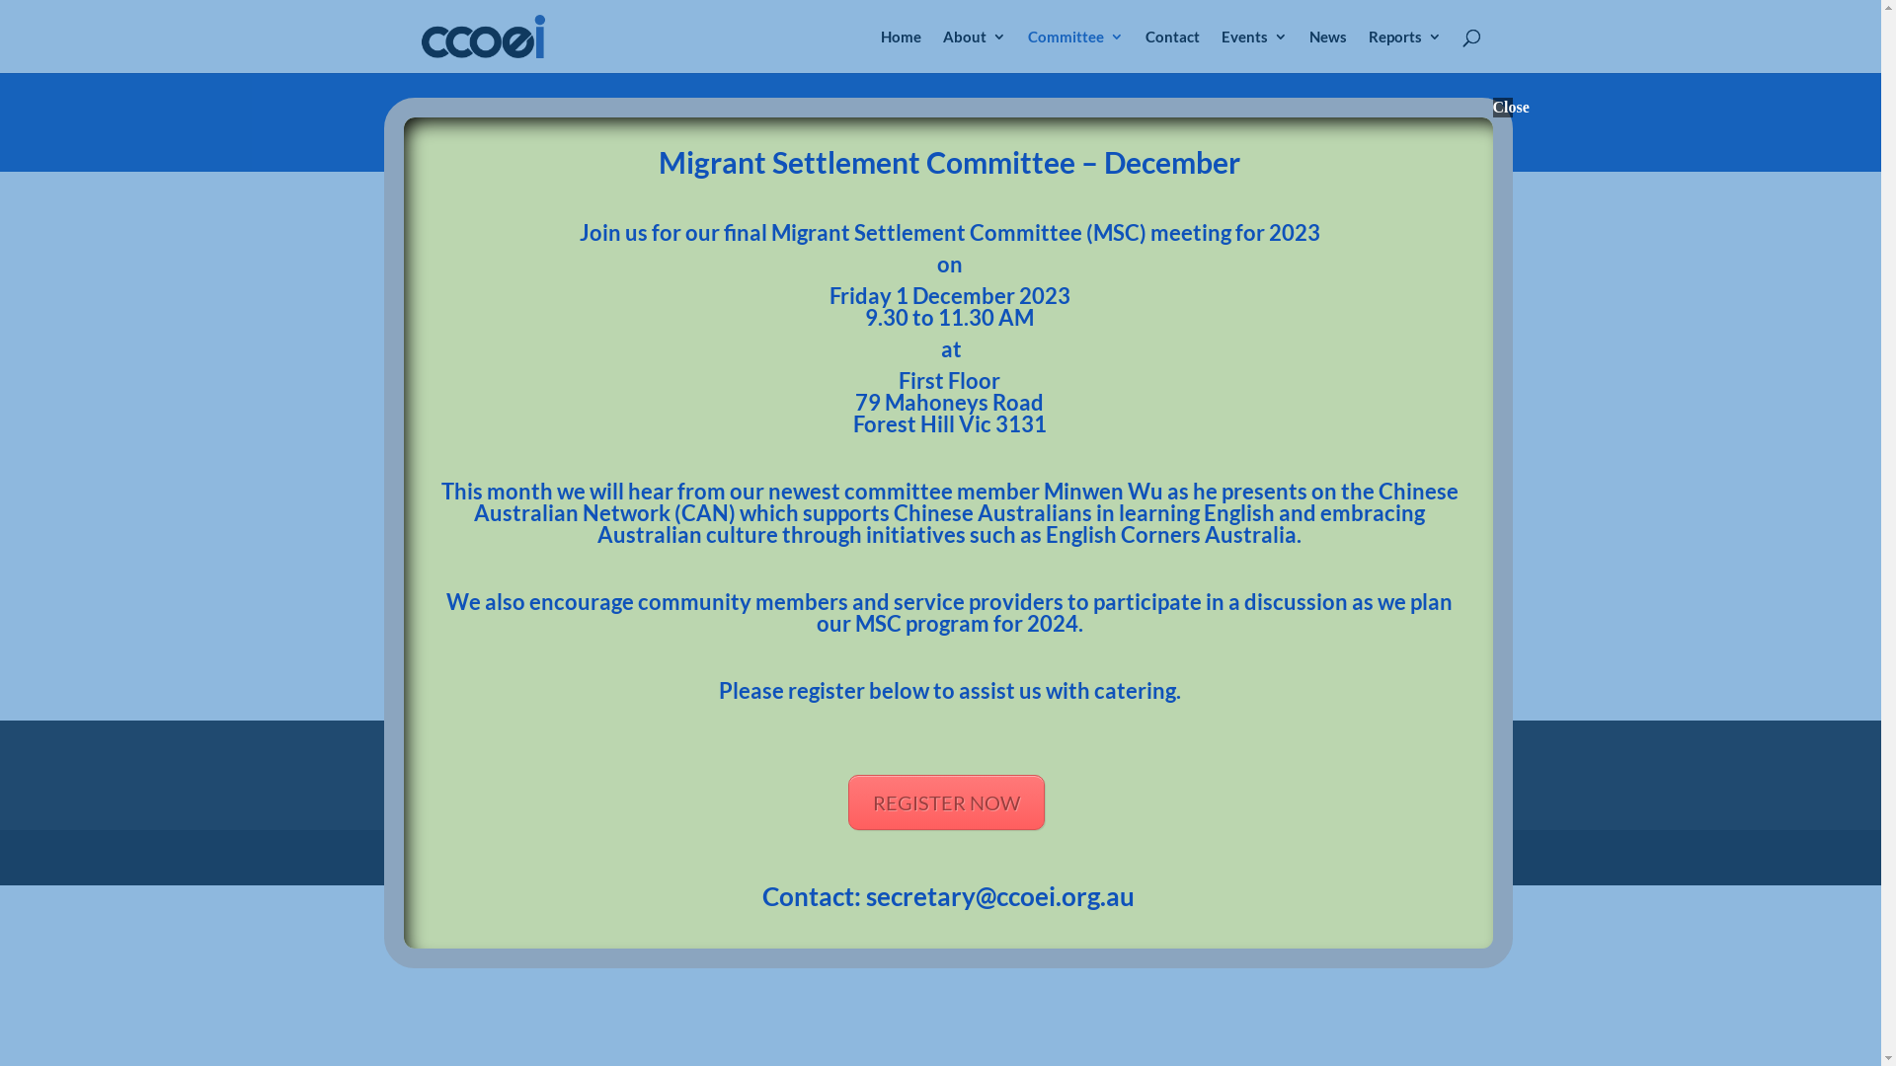 The width and height of the screenshot is (1896, 1066). What do you see at coordinates (1021, 400) in the screenshot?
I see `Volunteer` at bounding box center [1021, 400].